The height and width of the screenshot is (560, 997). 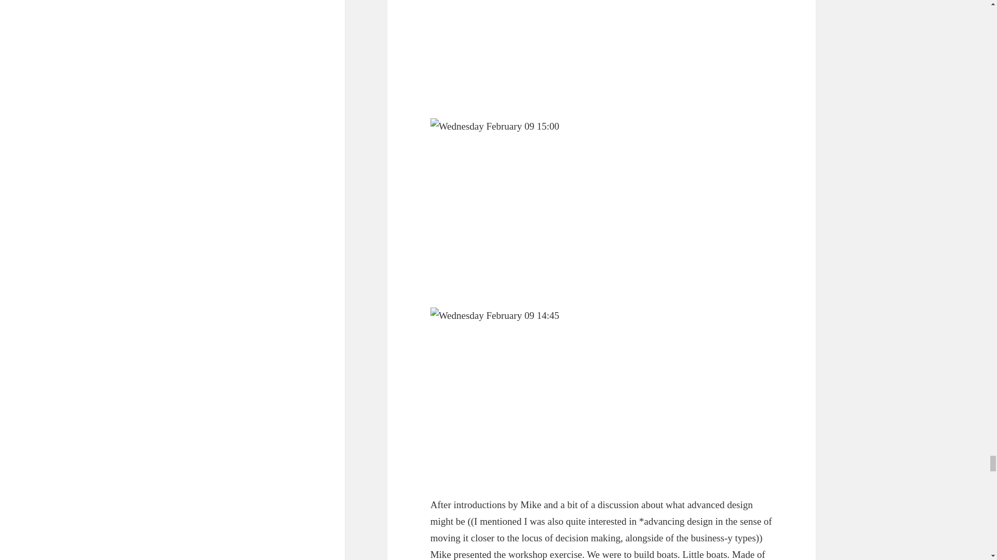 What do you see at coordinates (602, 51) in the screenshot?
I see `Wednesday February 09 15:06 by JulianBleecker, on Flickr` at bounding box center [602, 51].